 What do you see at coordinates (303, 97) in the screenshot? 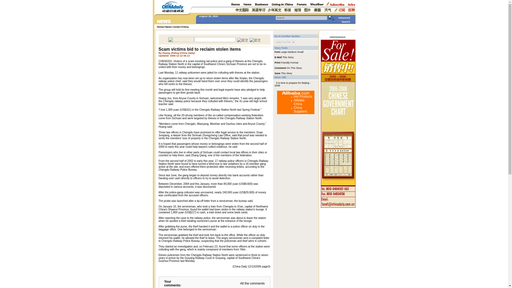
I see `Hot Products` at bounding box center [303, 97].